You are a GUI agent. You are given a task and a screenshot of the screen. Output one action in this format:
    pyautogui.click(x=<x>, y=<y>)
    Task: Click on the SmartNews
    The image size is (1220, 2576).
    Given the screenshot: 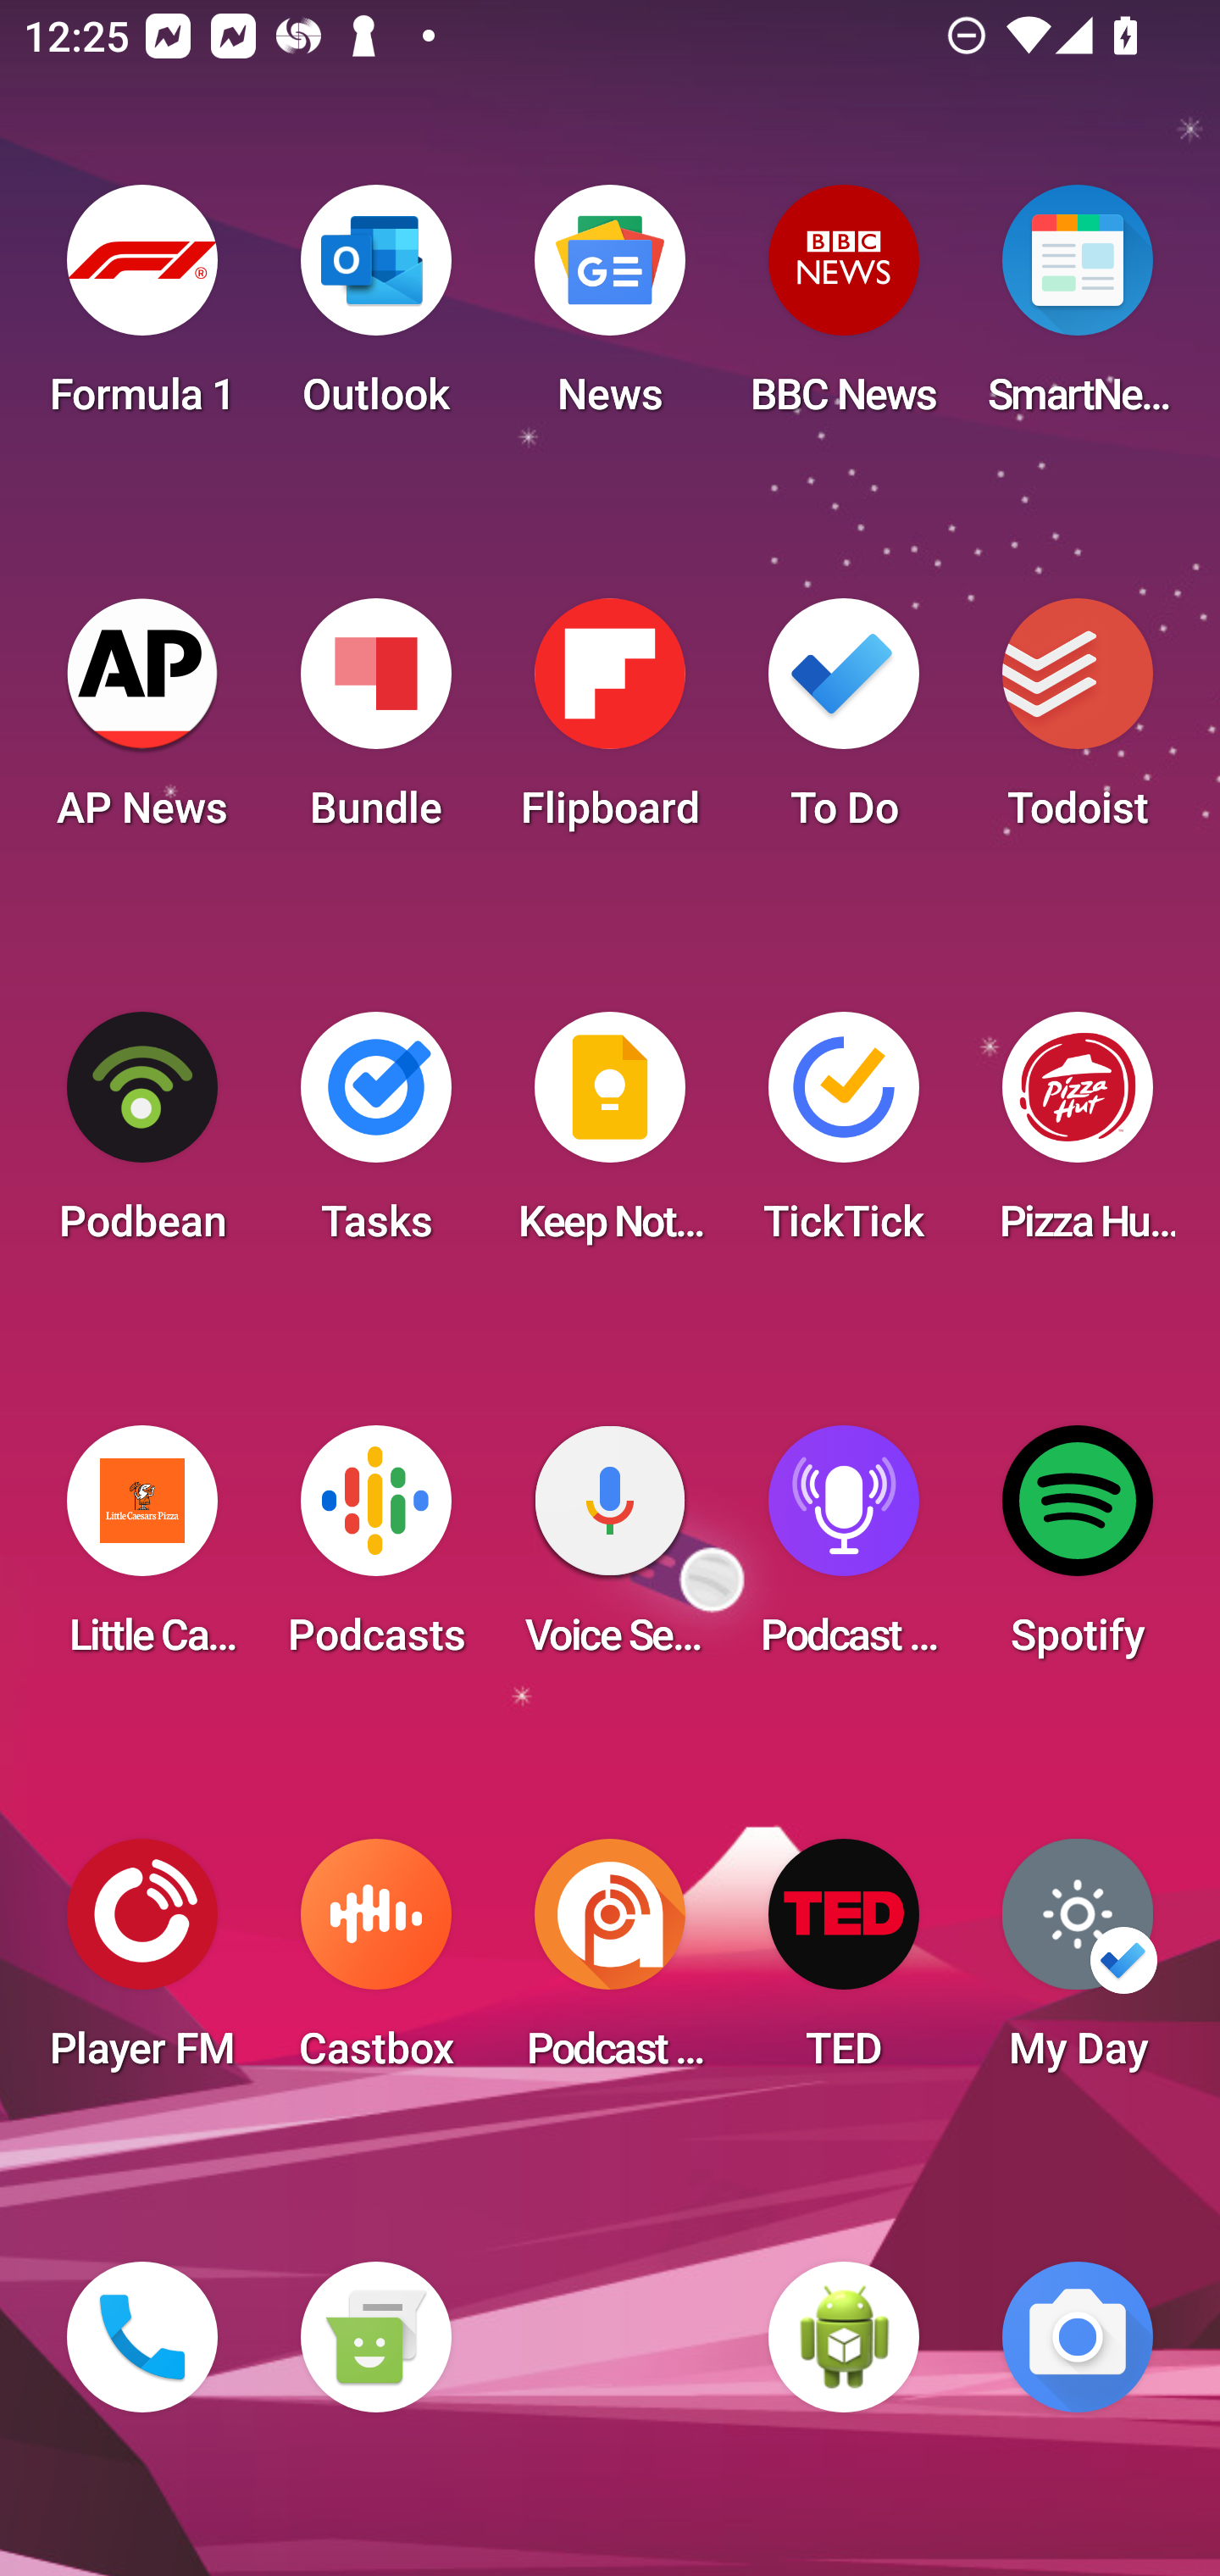 What is the action you would take?
    pyautogui.click(x=1078, y=310)
    